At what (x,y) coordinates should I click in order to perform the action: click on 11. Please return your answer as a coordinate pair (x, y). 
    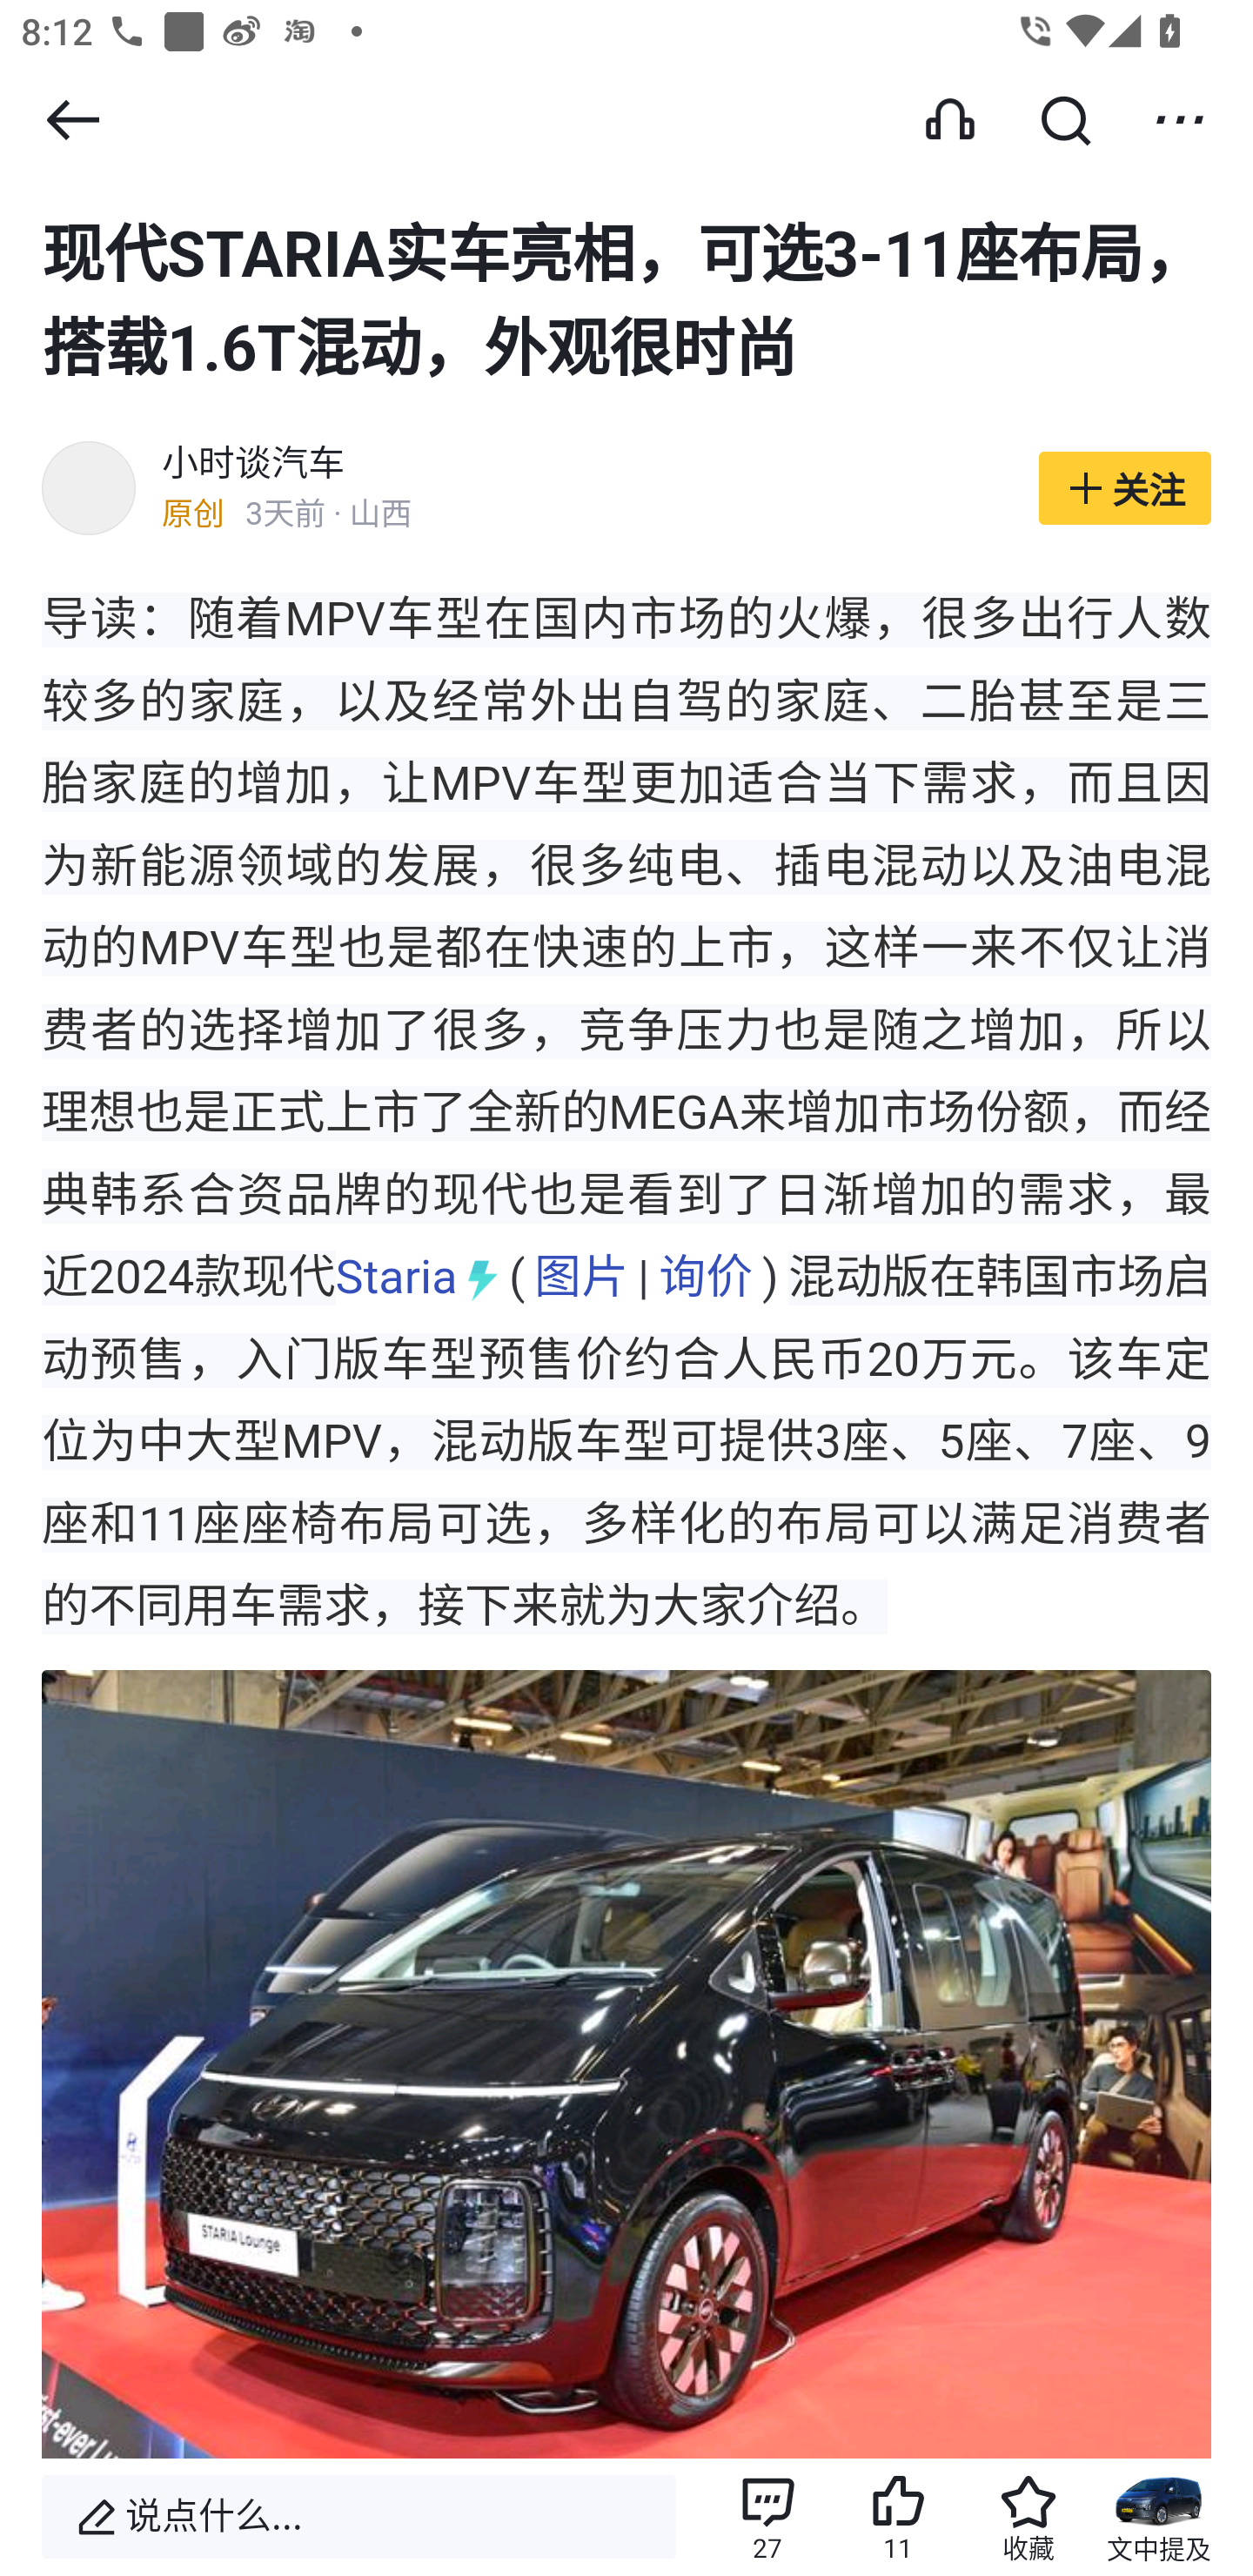
    Looking at the image, I should click on (898, 2517).